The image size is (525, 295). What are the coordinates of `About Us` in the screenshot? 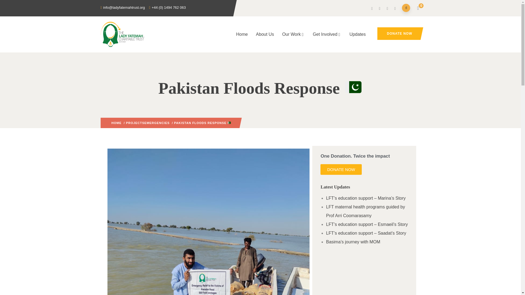 It's located at (265, 34).